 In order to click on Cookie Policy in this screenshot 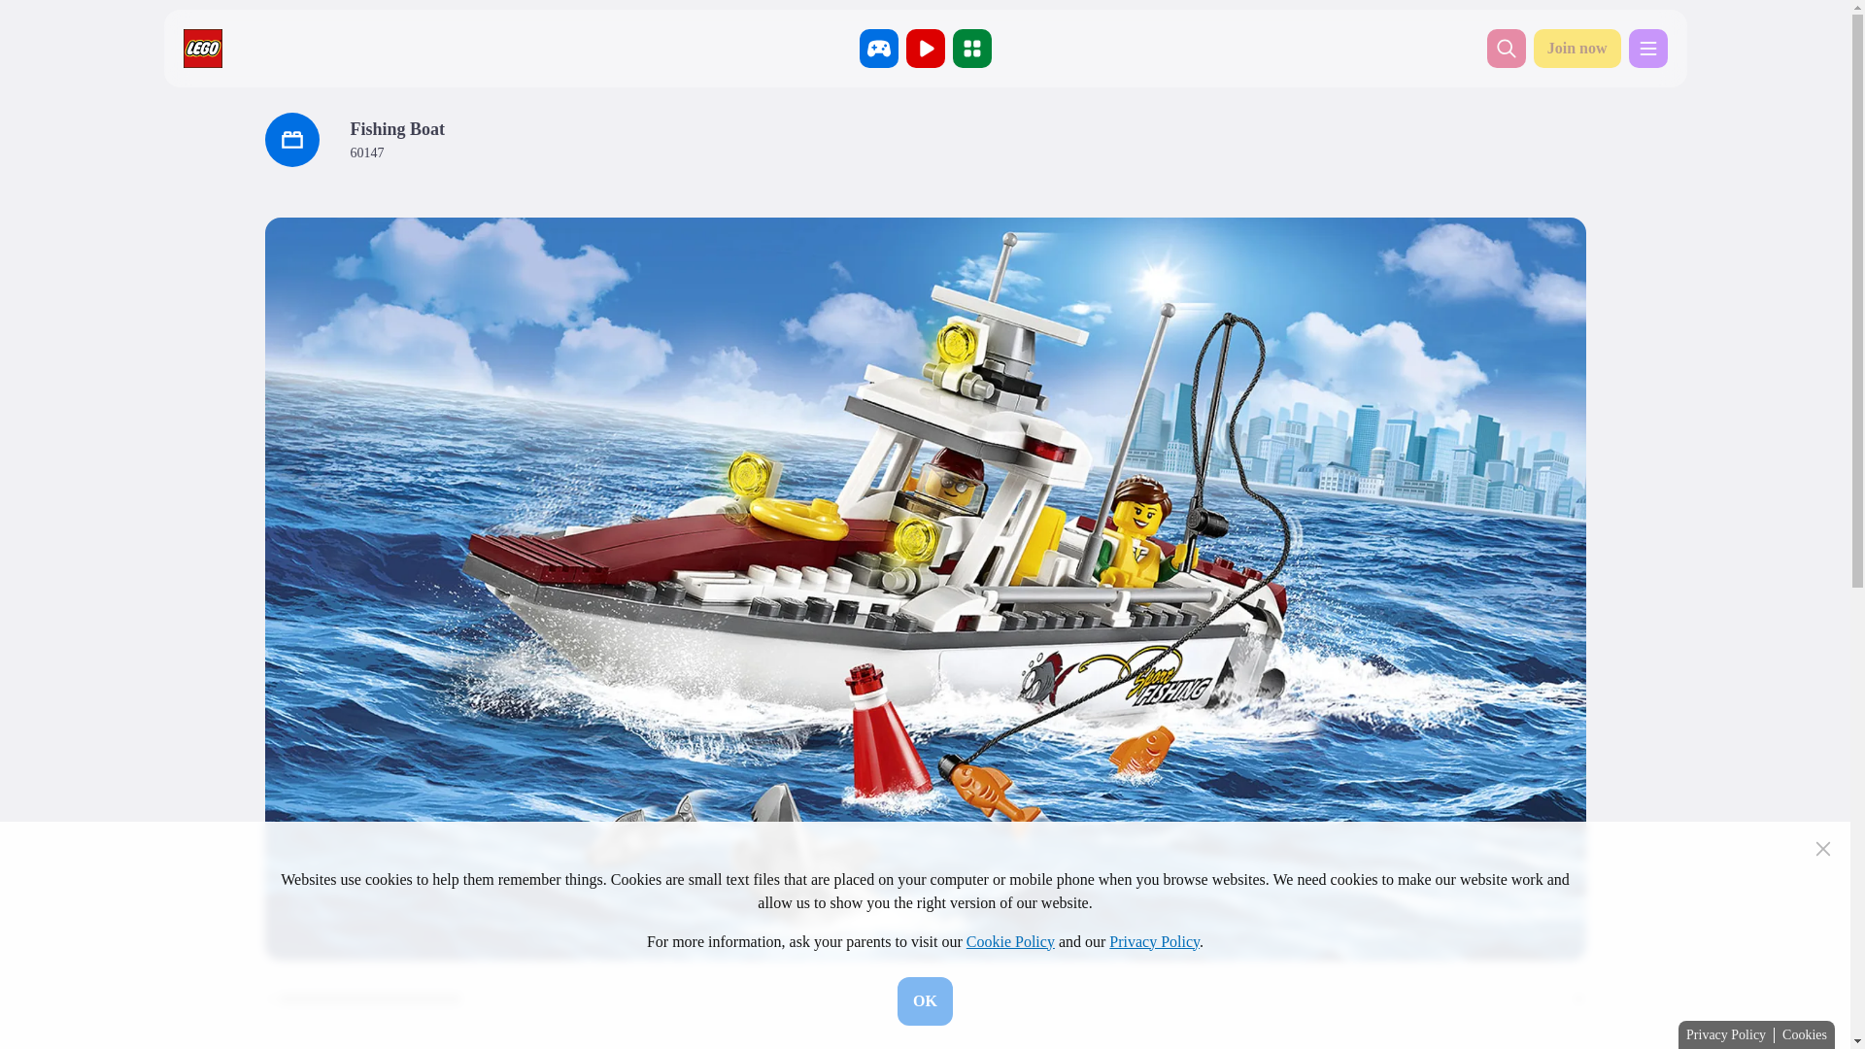, I will do `click(1010, 942)`.